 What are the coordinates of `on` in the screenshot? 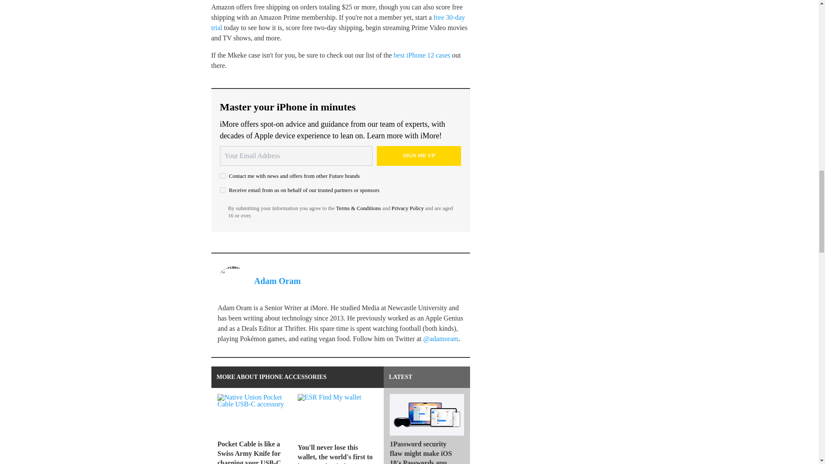 It's located at (223, 175).